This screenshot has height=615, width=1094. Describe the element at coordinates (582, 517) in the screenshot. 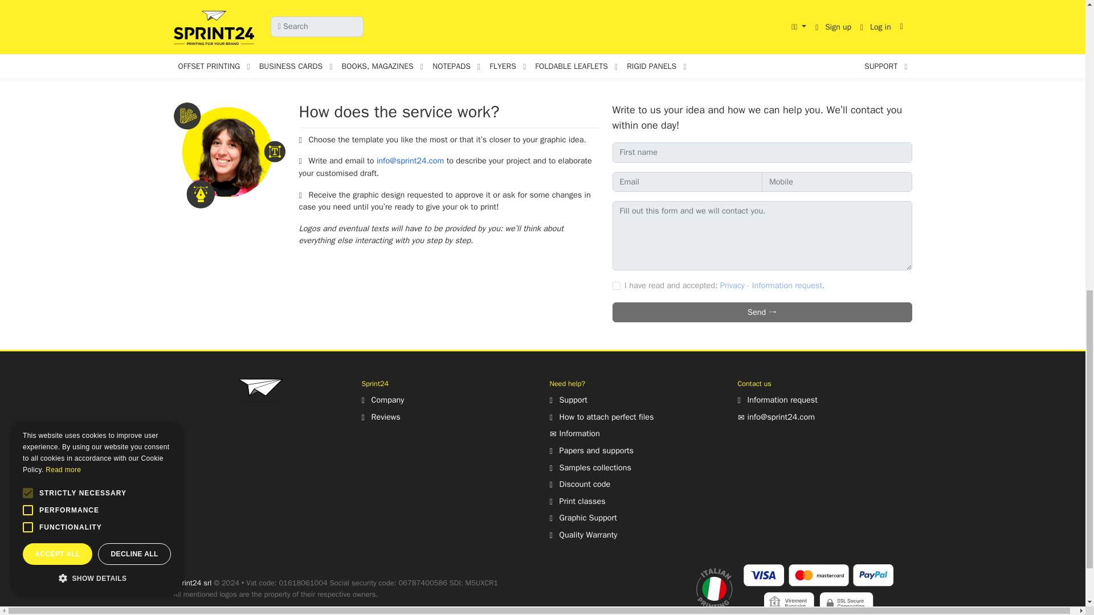

I see `Graphic Support` at that location.